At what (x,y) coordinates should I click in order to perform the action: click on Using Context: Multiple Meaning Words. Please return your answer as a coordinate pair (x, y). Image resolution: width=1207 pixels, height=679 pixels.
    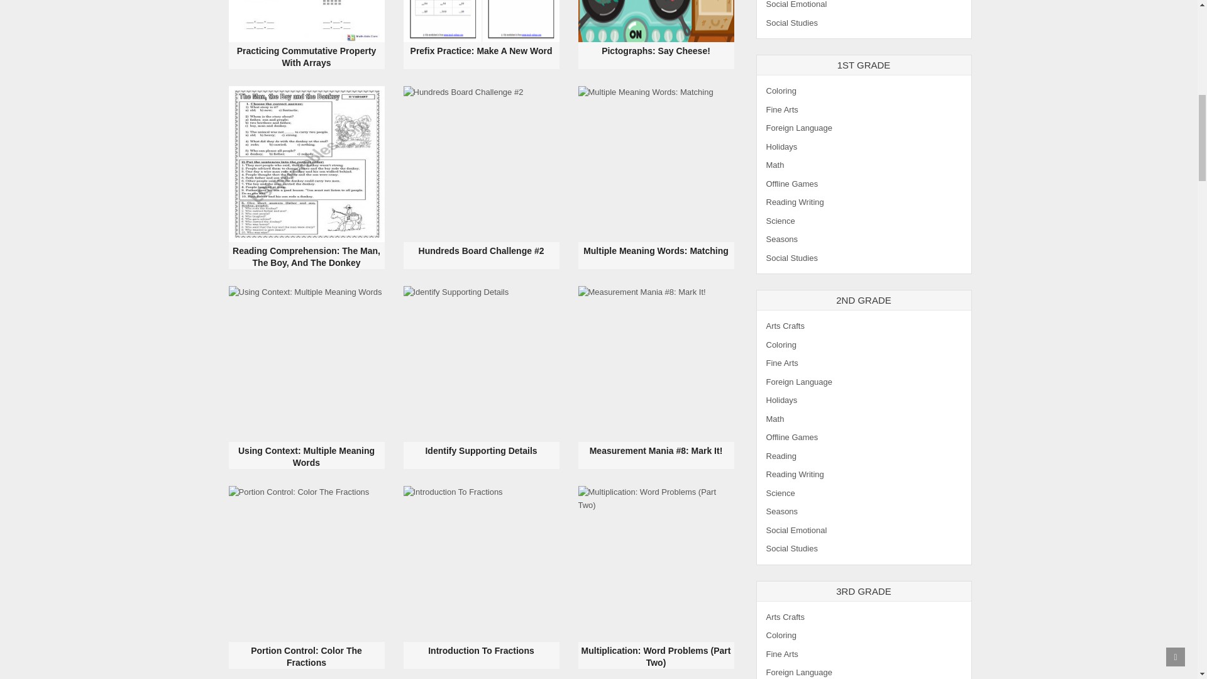
    Looking at the image, I should click on (307, 363).